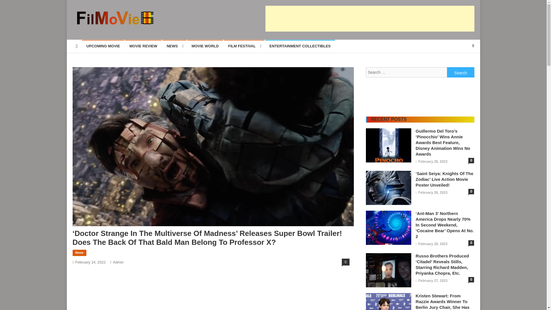  I want to click on MOVIE WORLD, so click(205, 46).